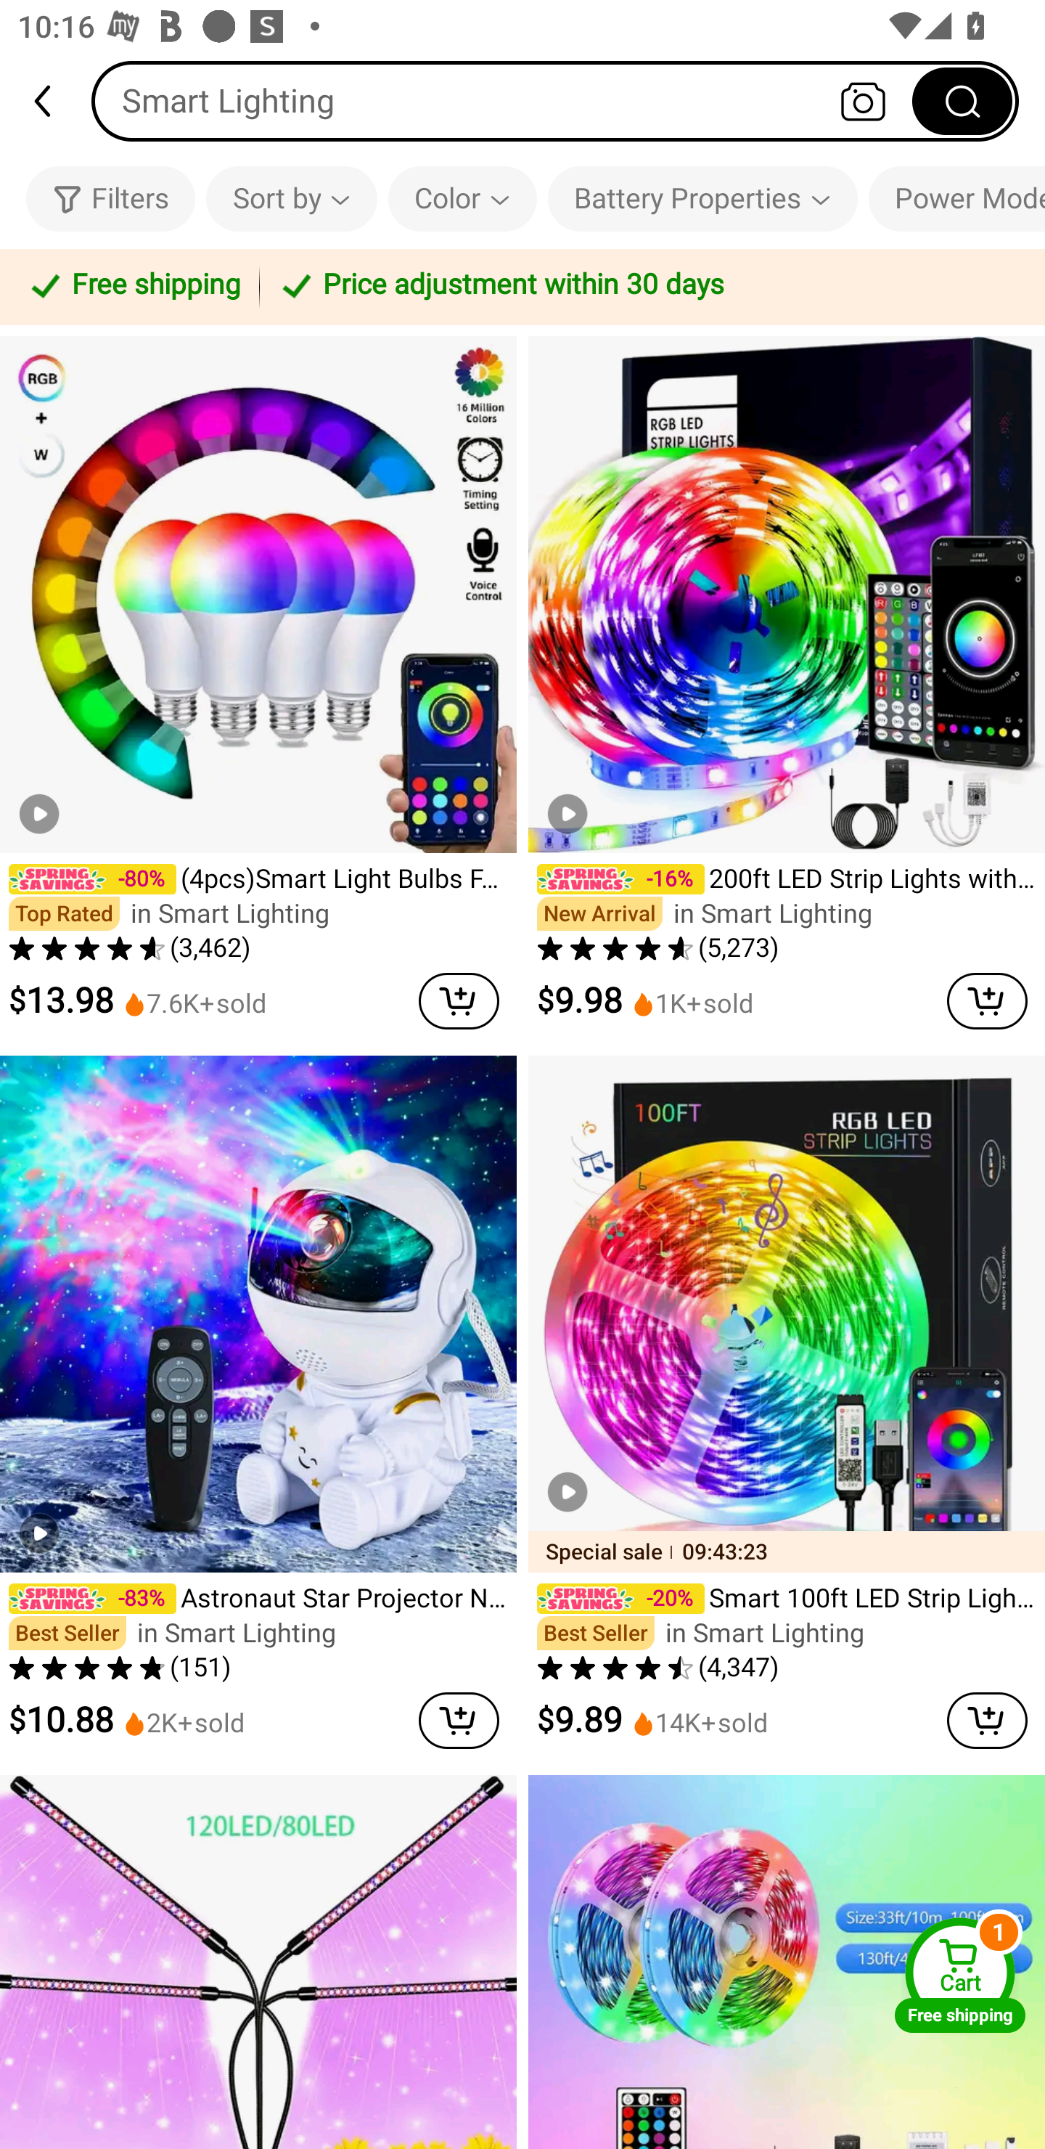 This screenshot has width=1045, height=2149. I want to click on cart delete, so click(459, 1000).